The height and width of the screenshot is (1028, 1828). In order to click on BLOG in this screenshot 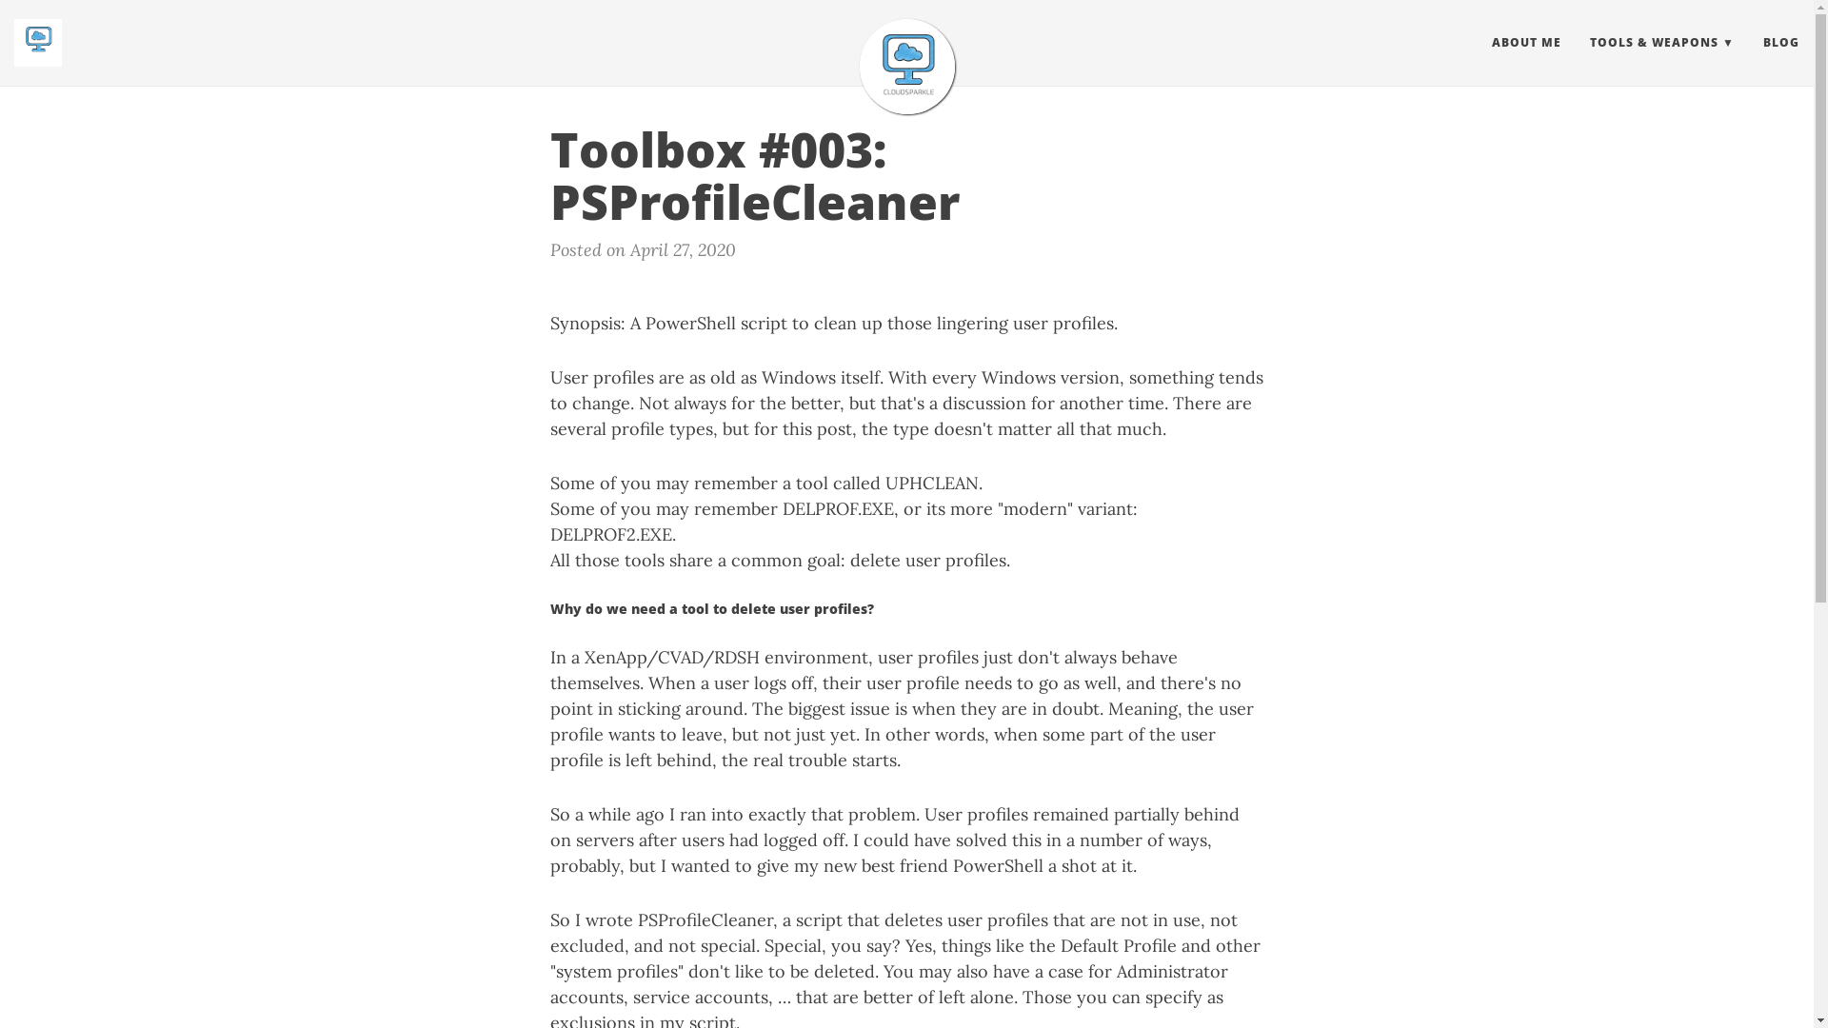, I will do `click(1781, 43)`.